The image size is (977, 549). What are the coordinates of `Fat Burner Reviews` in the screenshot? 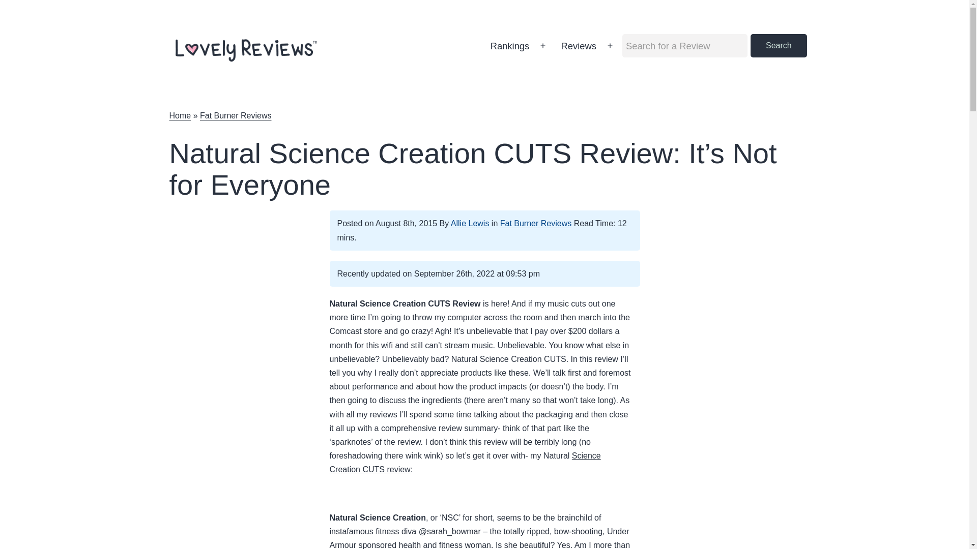 It's located at (536, 223).